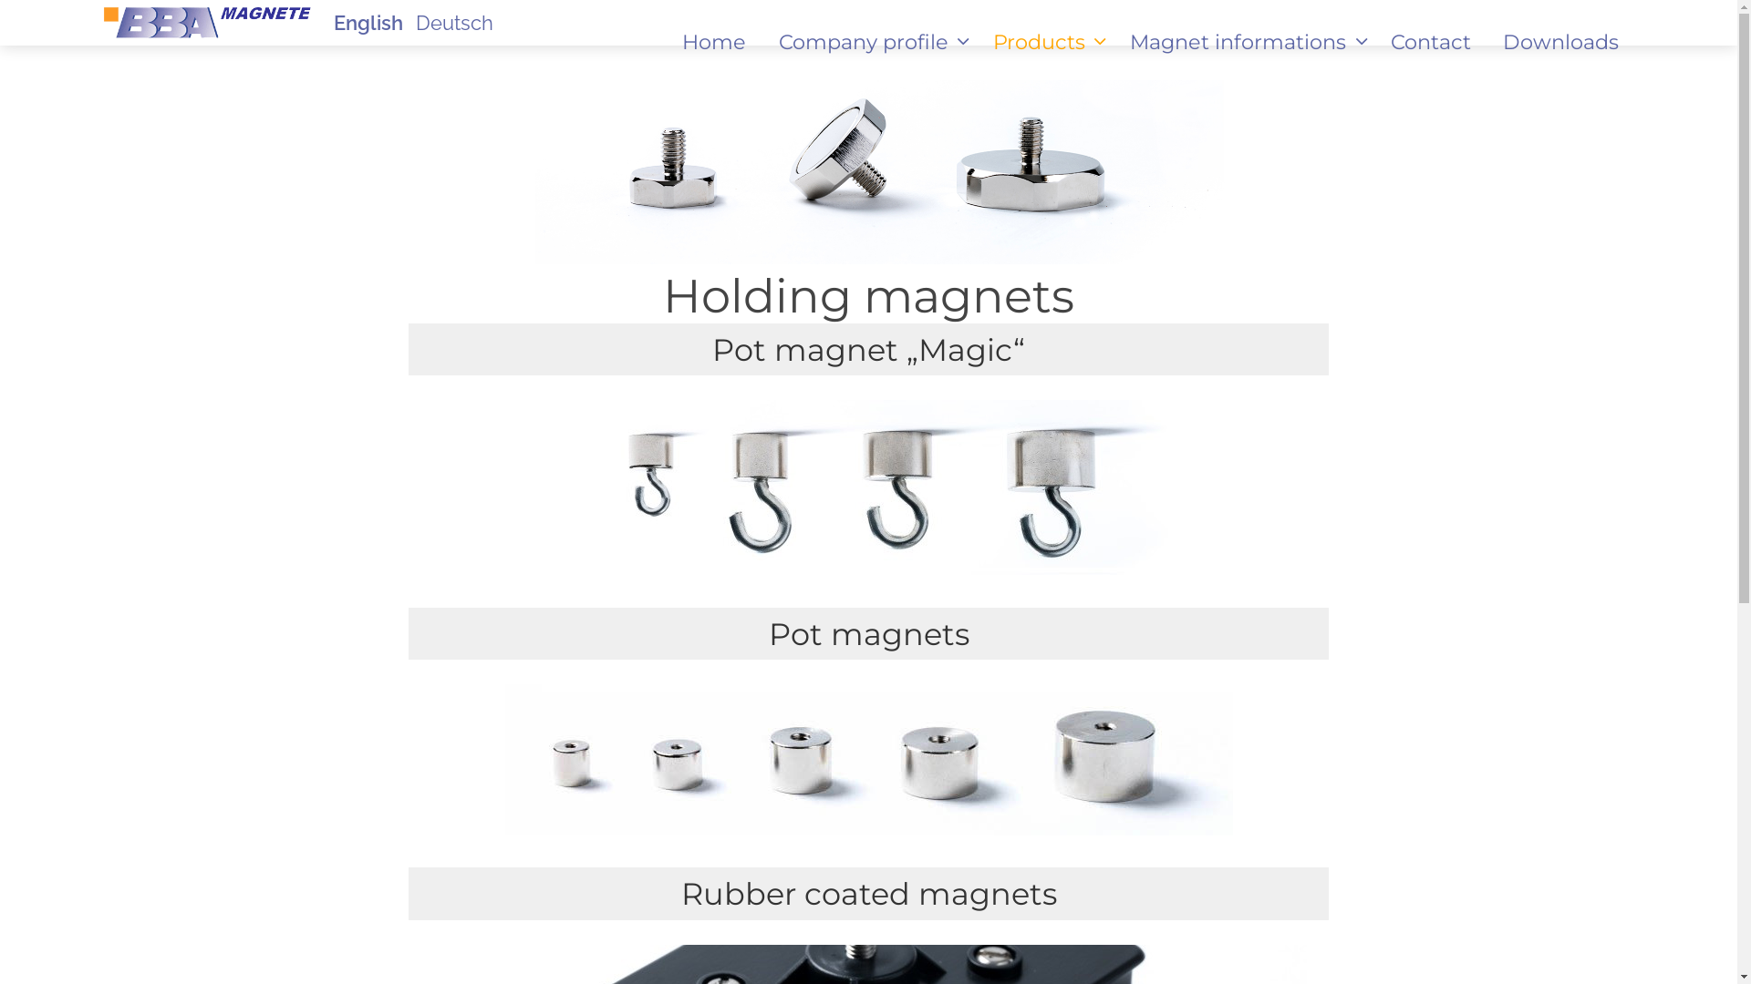 The width and height of the screenshot is (1751, 984). Describe the element at coordinates (368, 23) in the screenshot. I see `English` at that location.